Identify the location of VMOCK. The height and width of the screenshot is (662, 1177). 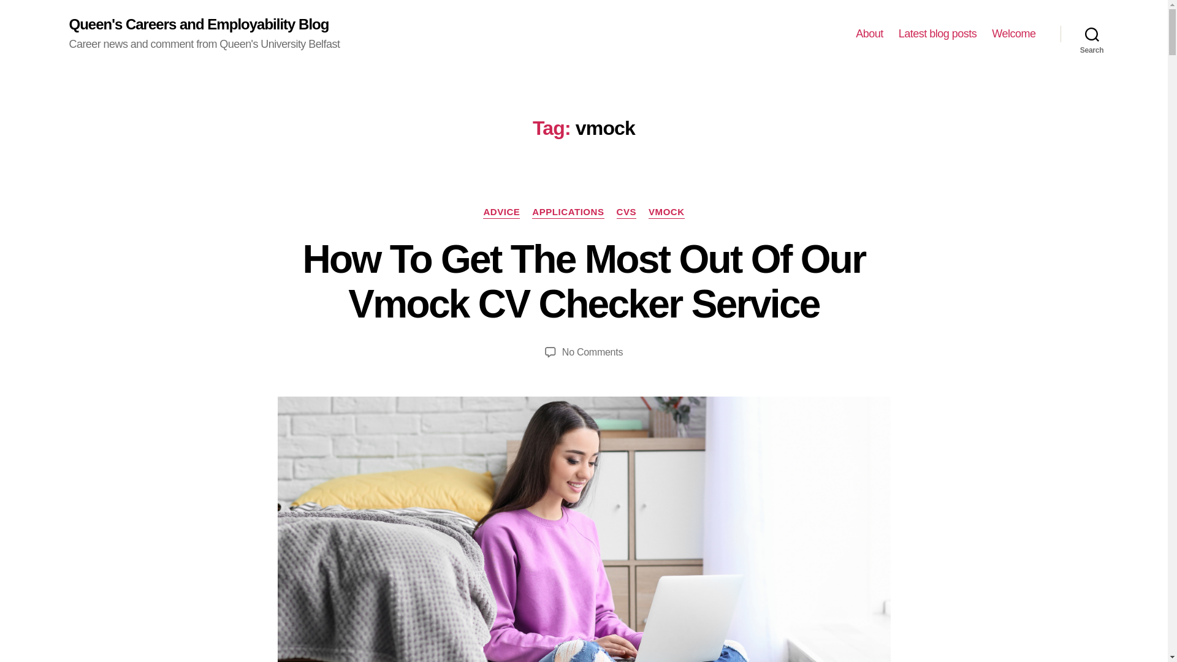
(666, 212).